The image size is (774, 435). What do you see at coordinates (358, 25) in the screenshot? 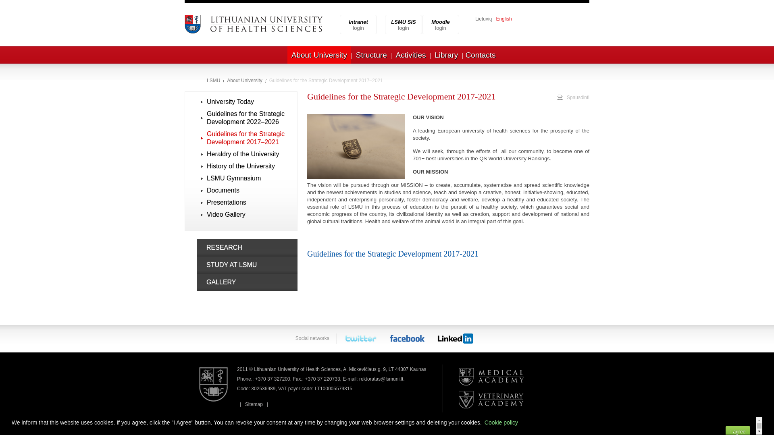
I see `English` at bounding box center [358, 25].